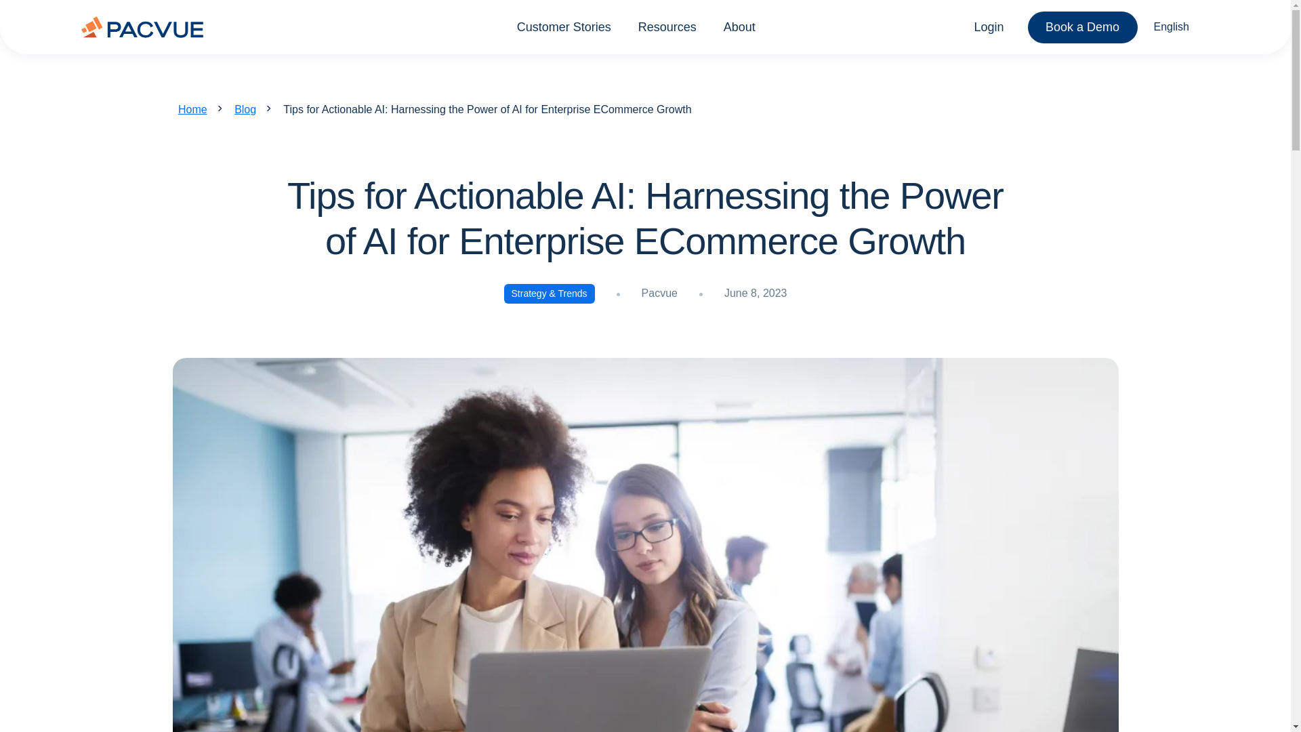  Describe the element at coordinates (667, 26) in the screenshot. I see `Resources` at that location.